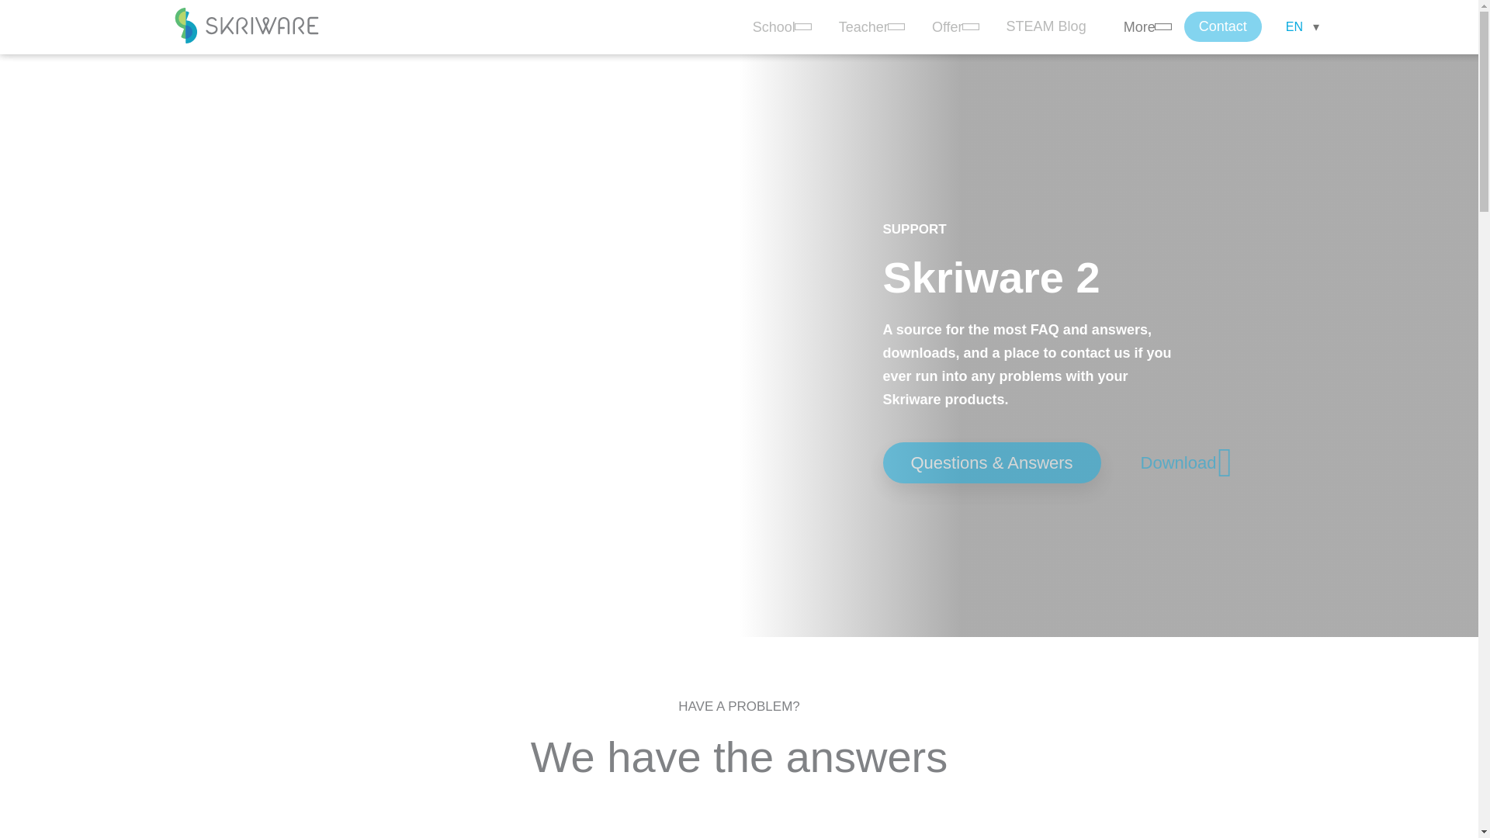 The height and width of the screenshot is (838, 1490). Describe the element at coordinates (866, 19) in the screenshot. I see `Teacher` at that location.